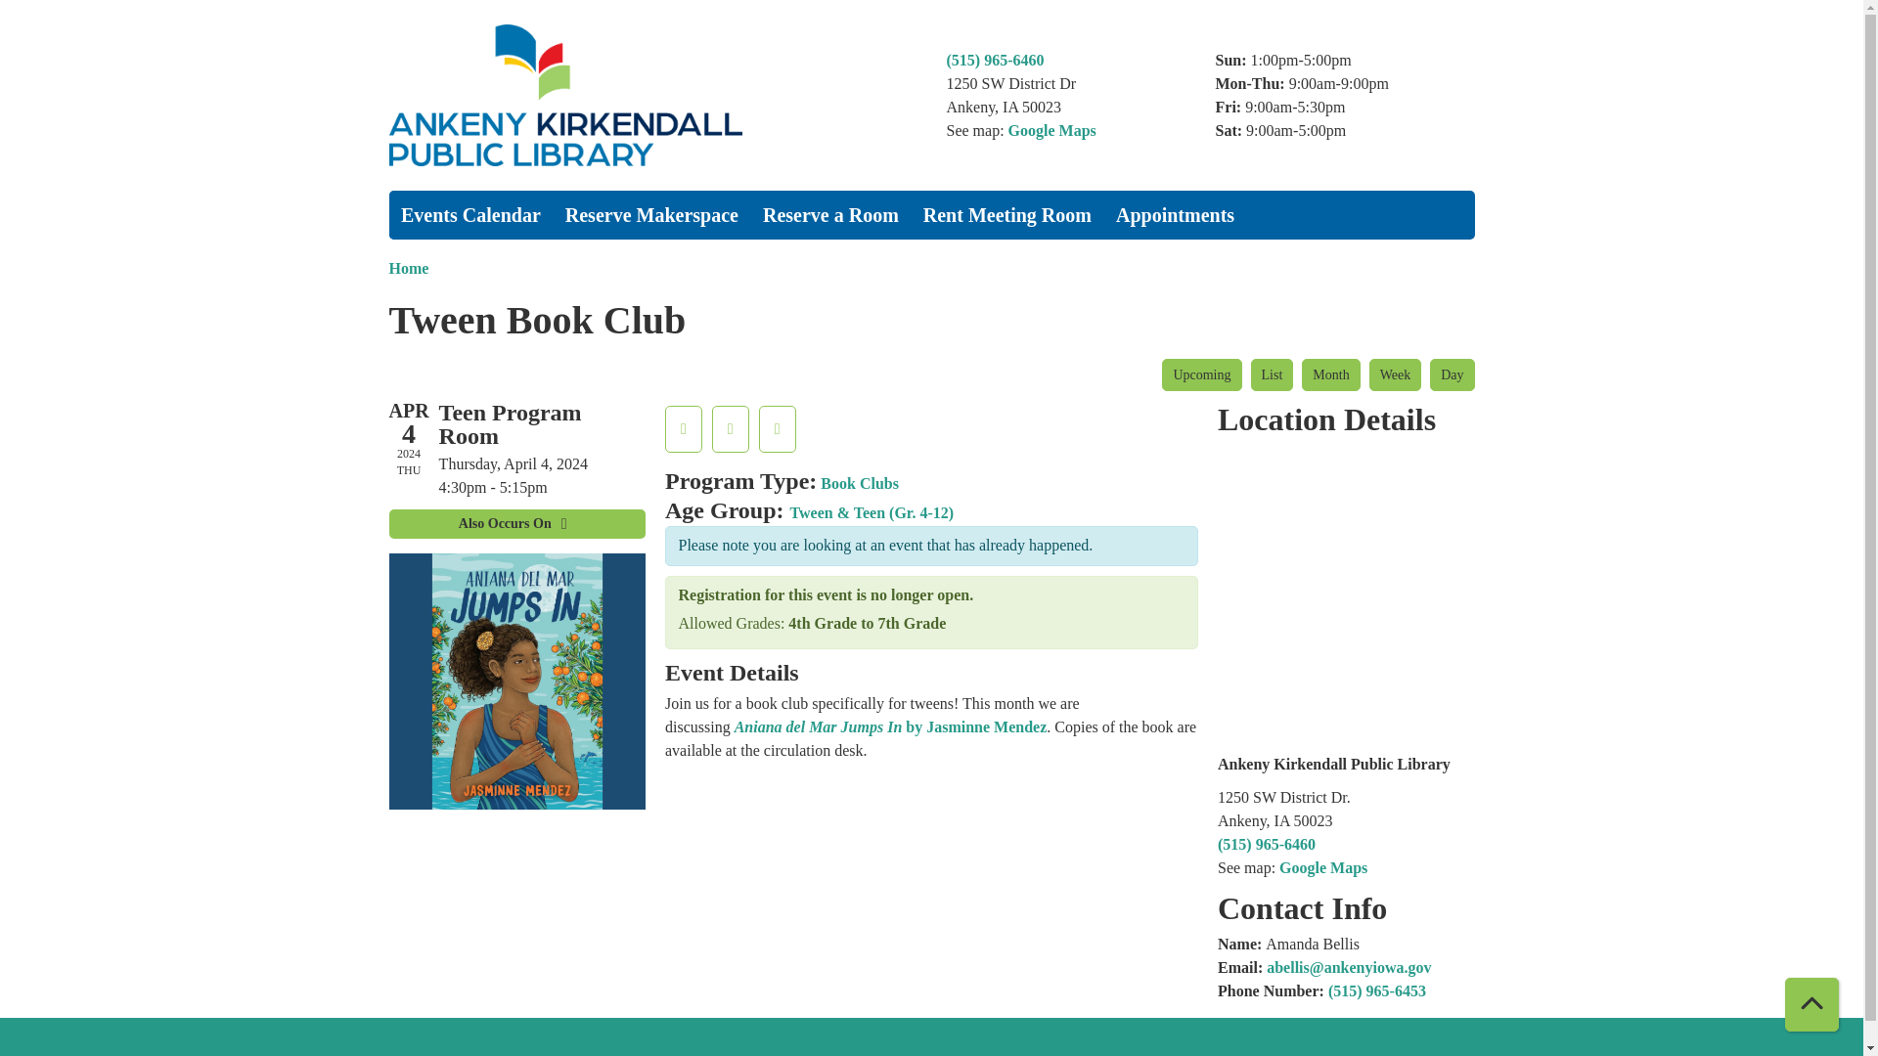 Image resolution: width=1878 pixels, height=1056 pixels. I want to click on List, so click(1272, 374).